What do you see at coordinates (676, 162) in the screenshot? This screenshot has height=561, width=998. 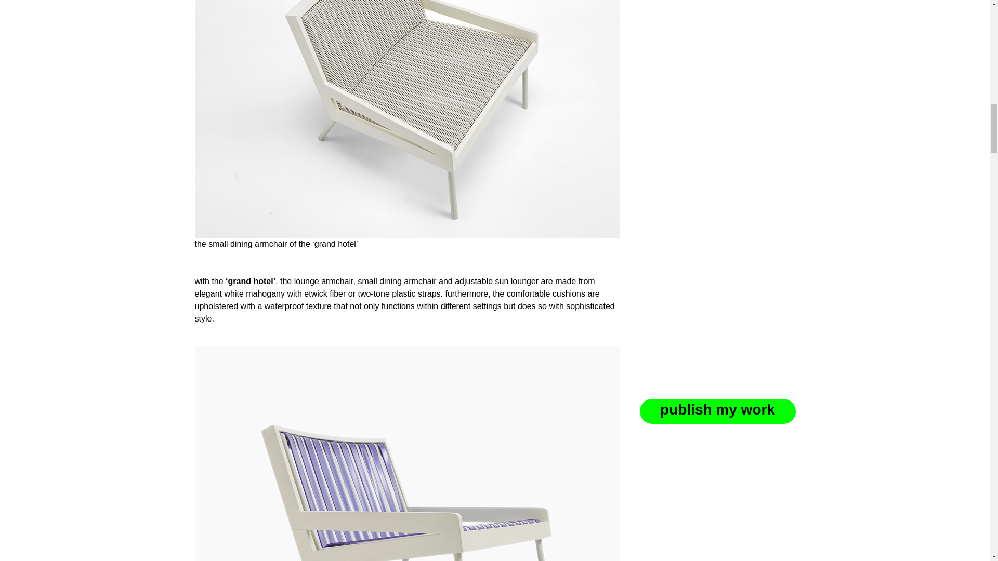 I see `subscribe` at bounding box center [676, 162].